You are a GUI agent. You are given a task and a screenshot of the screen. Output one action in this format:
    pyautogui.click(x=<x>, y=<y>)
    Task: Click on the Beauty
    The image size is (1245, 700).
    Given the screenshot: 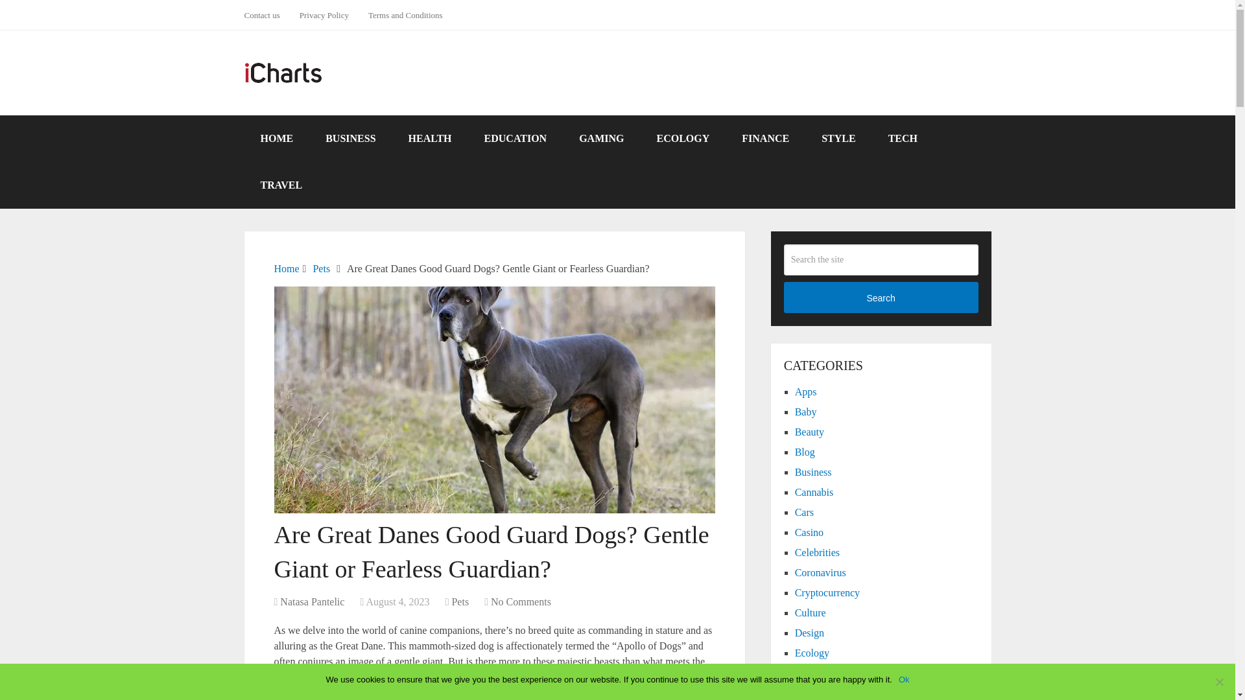 What is the action you would take?
    pyautogui.click(x=809, y=432)
    